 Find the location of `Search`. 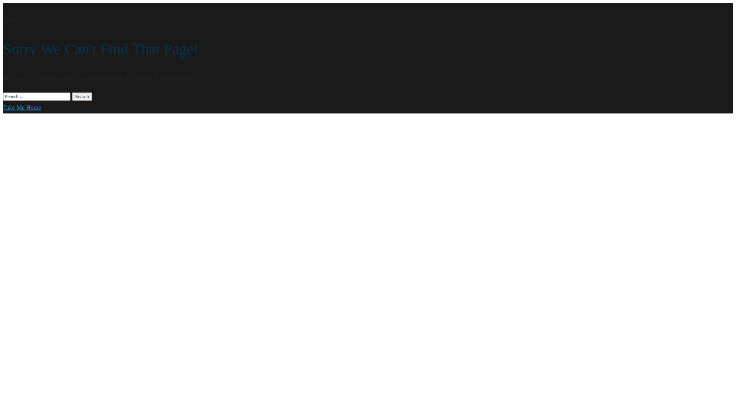

Search is located at coordinates (82, 97).